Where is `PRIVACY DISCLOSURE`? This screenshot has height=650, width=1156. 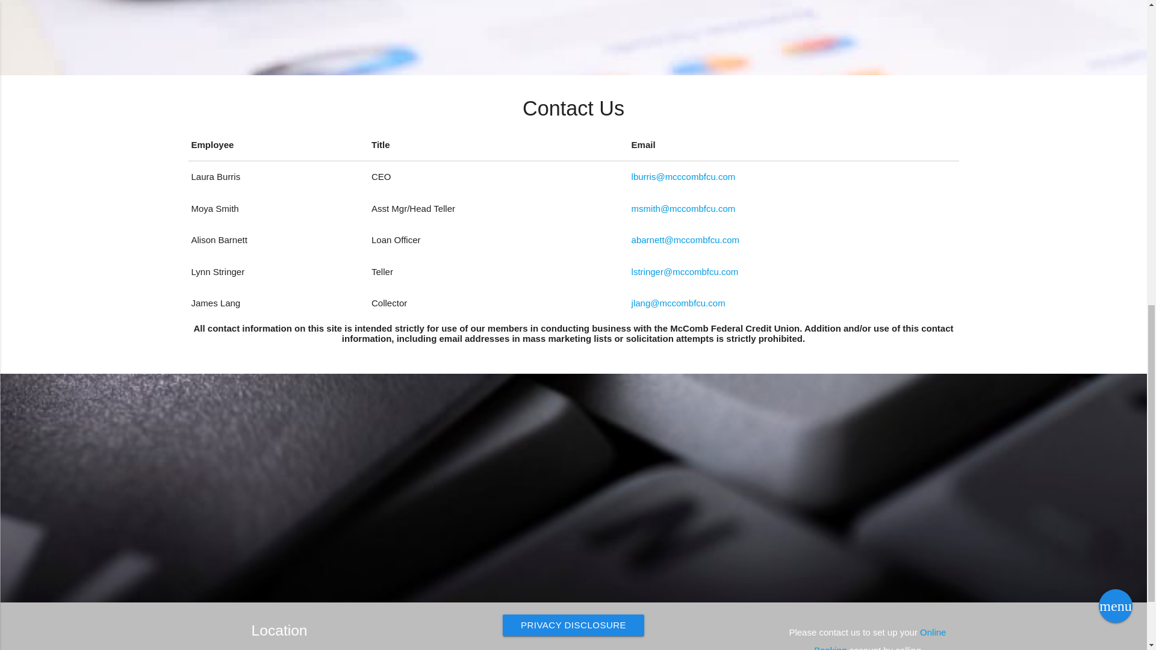 PRIVACY DISCLOSURE is located at coordinates (573, 625).